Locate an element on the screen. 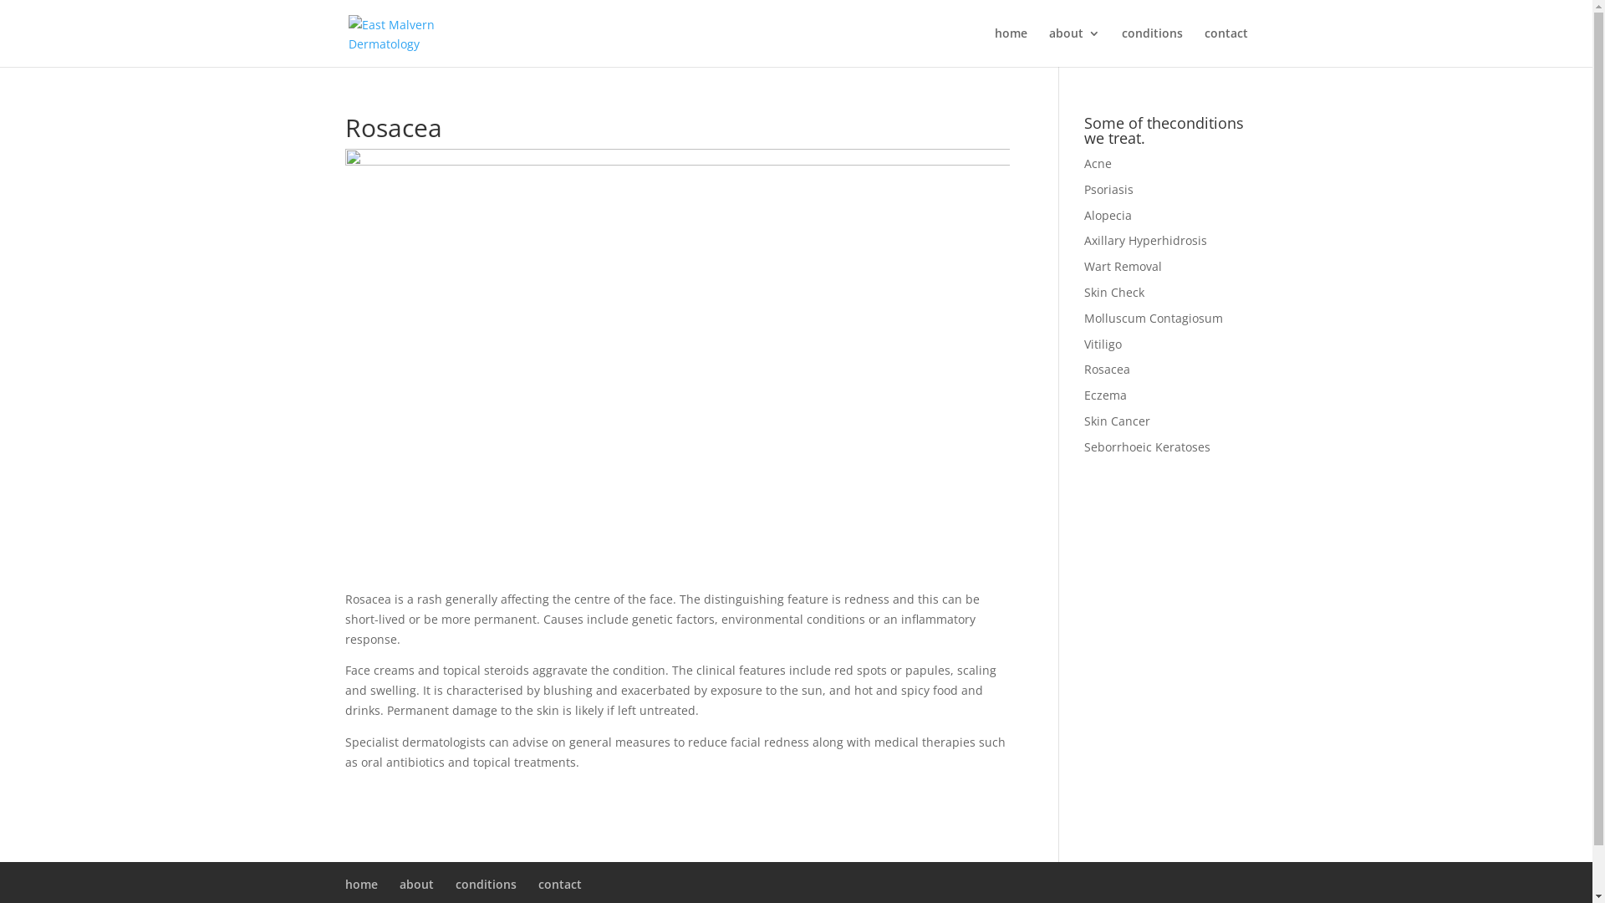 The image size is (1605, 903). Vitiligo is located at coordinates (1103, 344).